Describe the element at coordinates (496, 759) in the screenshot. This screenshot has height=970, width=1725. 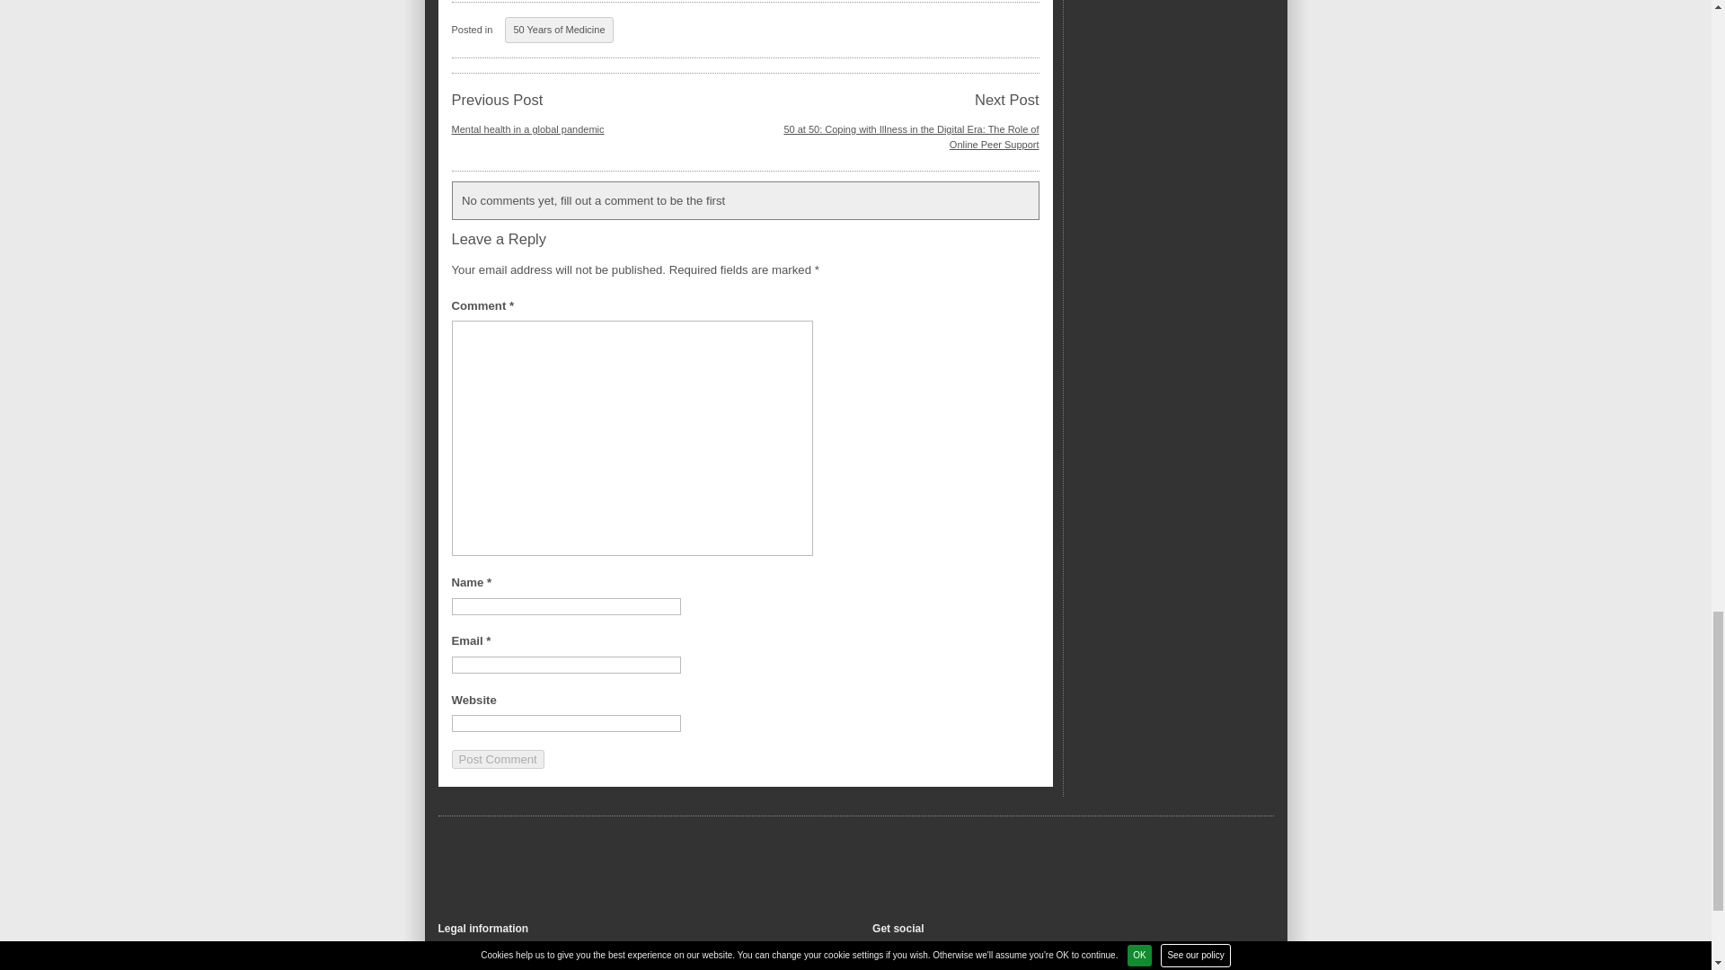
I see `Post Comment` at that location.